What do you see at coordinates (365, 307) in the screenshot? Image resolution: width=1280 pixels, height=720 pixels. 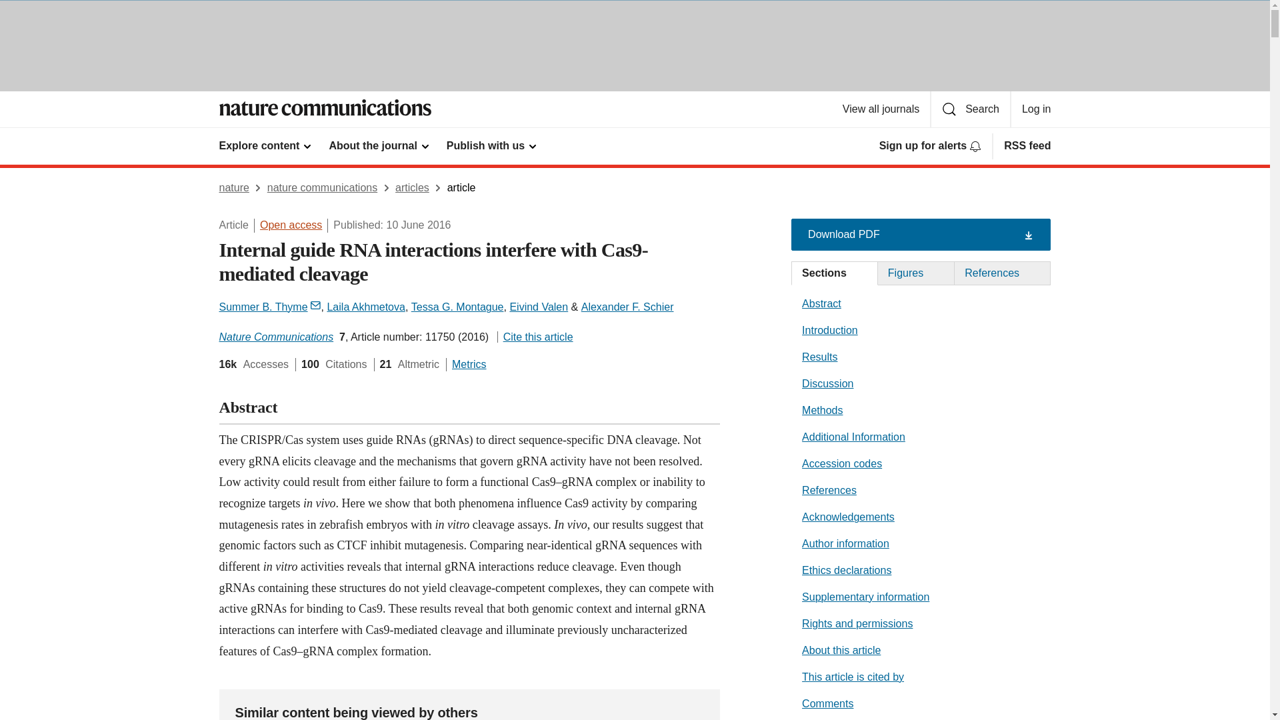 I see `Laila Akhmetova` at bounding box center [365, 307].